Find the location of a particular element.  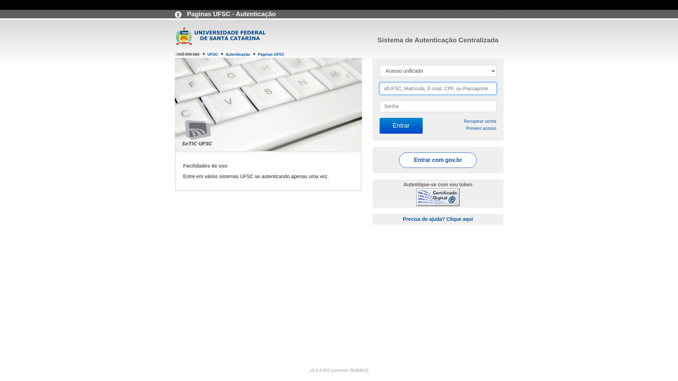

Entrar com
gov.br is located at coordinates (438, 160).